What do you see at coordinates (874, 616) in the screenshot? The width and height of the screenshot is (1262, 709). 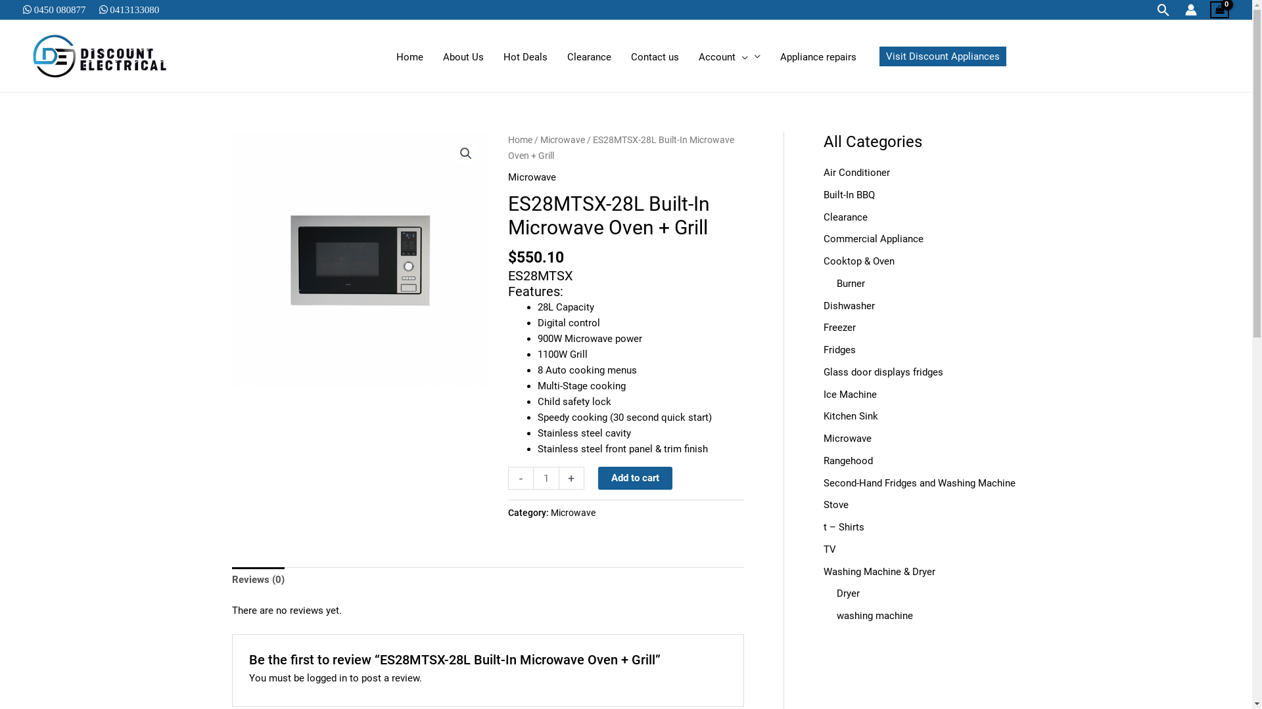 I see `washing machine` at bounding box center [874, 616].